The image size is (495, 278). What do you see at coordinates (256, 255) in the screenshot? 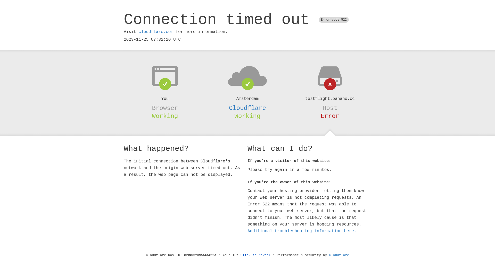
I see `Click to reveal` at bounding box center [256, 255].